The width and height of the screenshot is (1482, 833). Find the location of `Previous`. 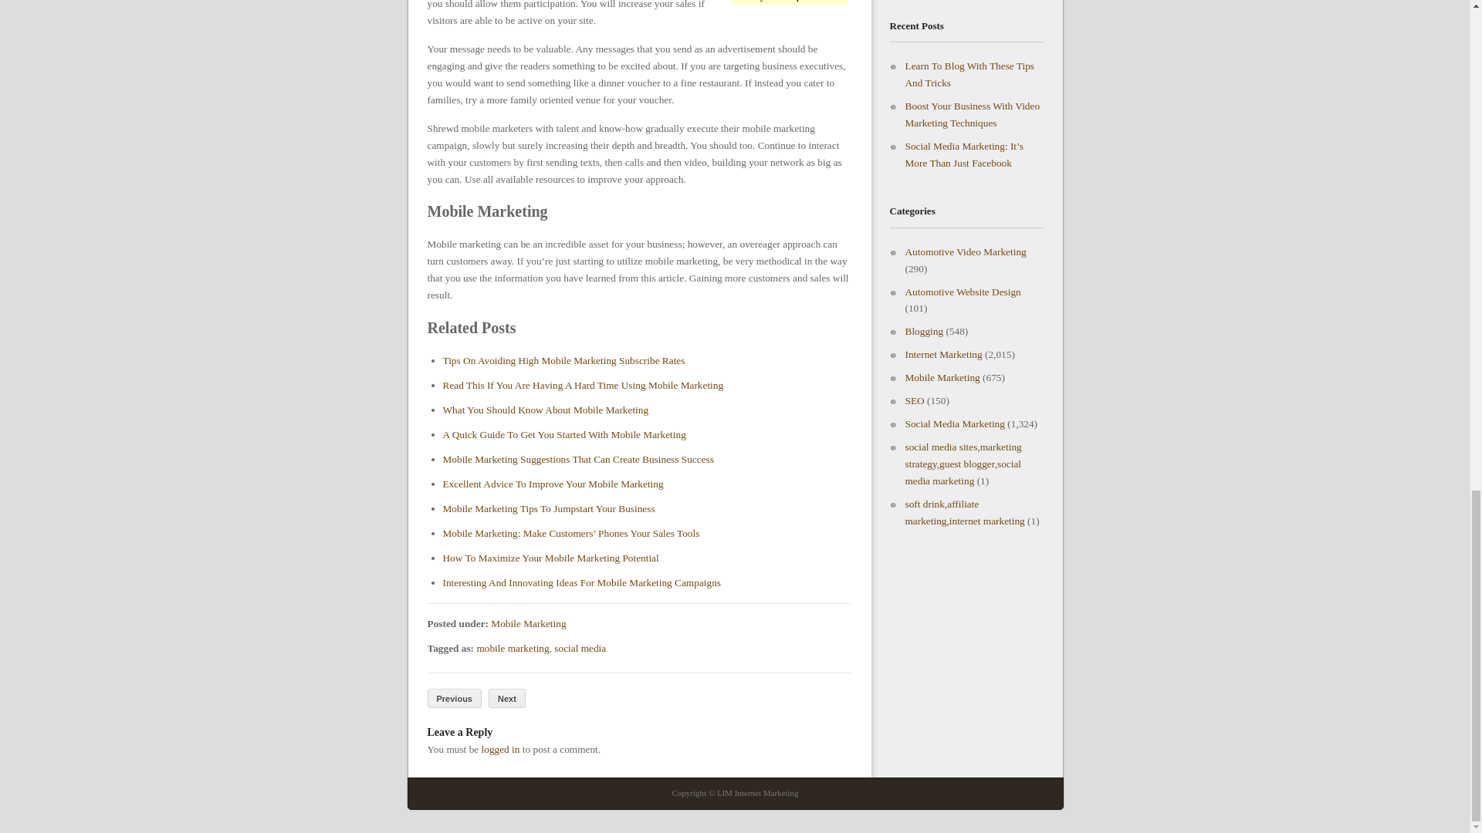

Previous is located at coordinates (455, 699).